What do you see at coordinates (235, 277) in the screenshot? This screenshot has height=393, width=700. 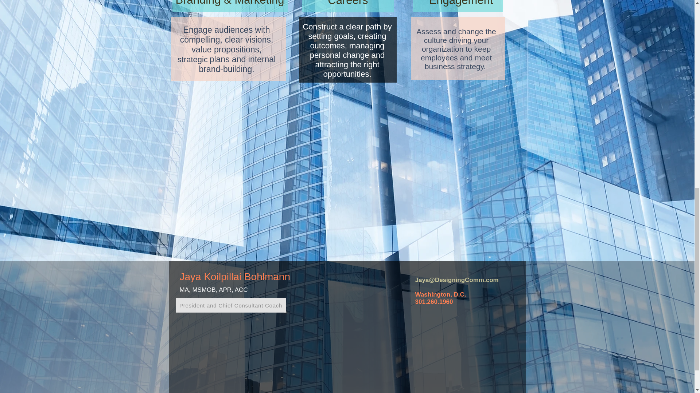 I see `Jaya Koilpillai Bohlmann` at bounding box center [235, 277].